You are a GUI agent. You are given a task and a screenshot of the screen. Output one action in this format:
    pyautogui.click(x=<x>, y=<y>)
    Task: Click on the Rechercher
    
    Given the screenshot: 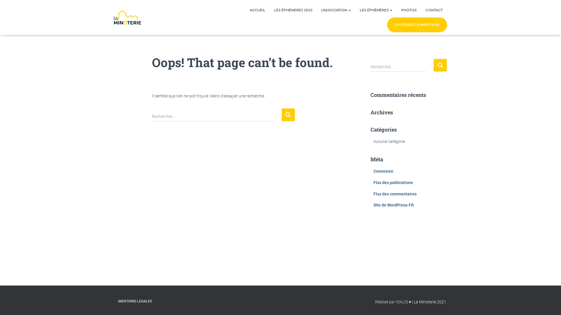 What is the action you would take?
    pyautogui.click(x=440, y=65)
    